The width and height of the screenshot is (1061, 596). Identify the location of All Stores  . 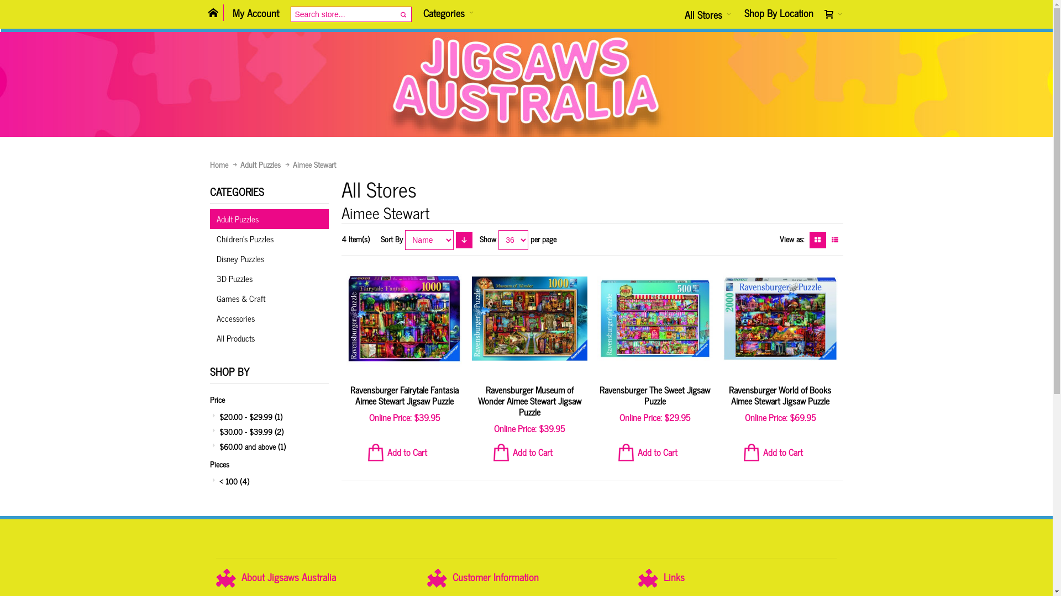
(708, 14).